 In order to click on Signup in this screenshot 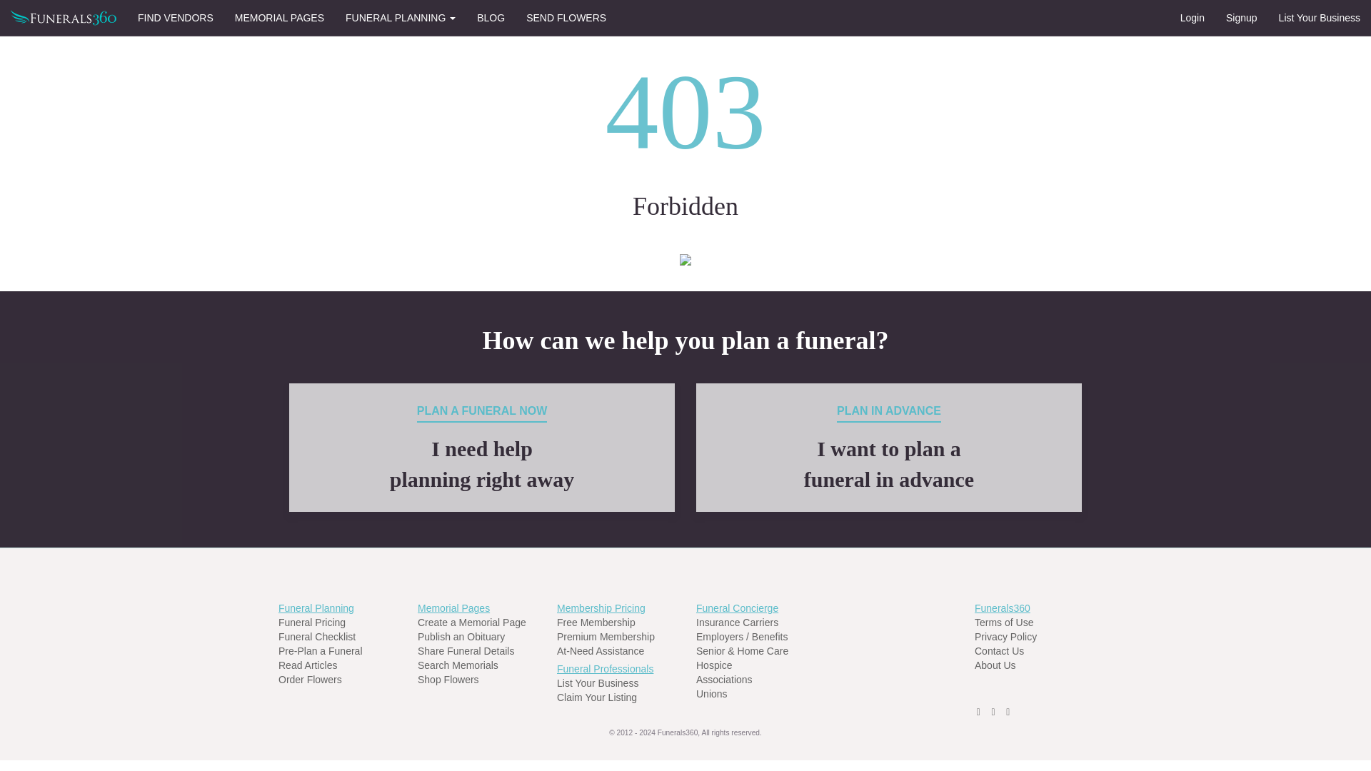, I will do `click(1241, 17)`.